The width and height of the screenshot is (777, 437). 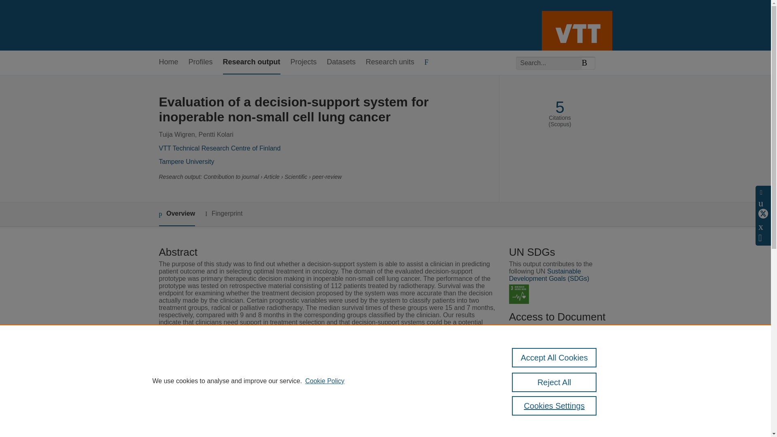 I want to click on Profiles, so click(x=201, y=62).